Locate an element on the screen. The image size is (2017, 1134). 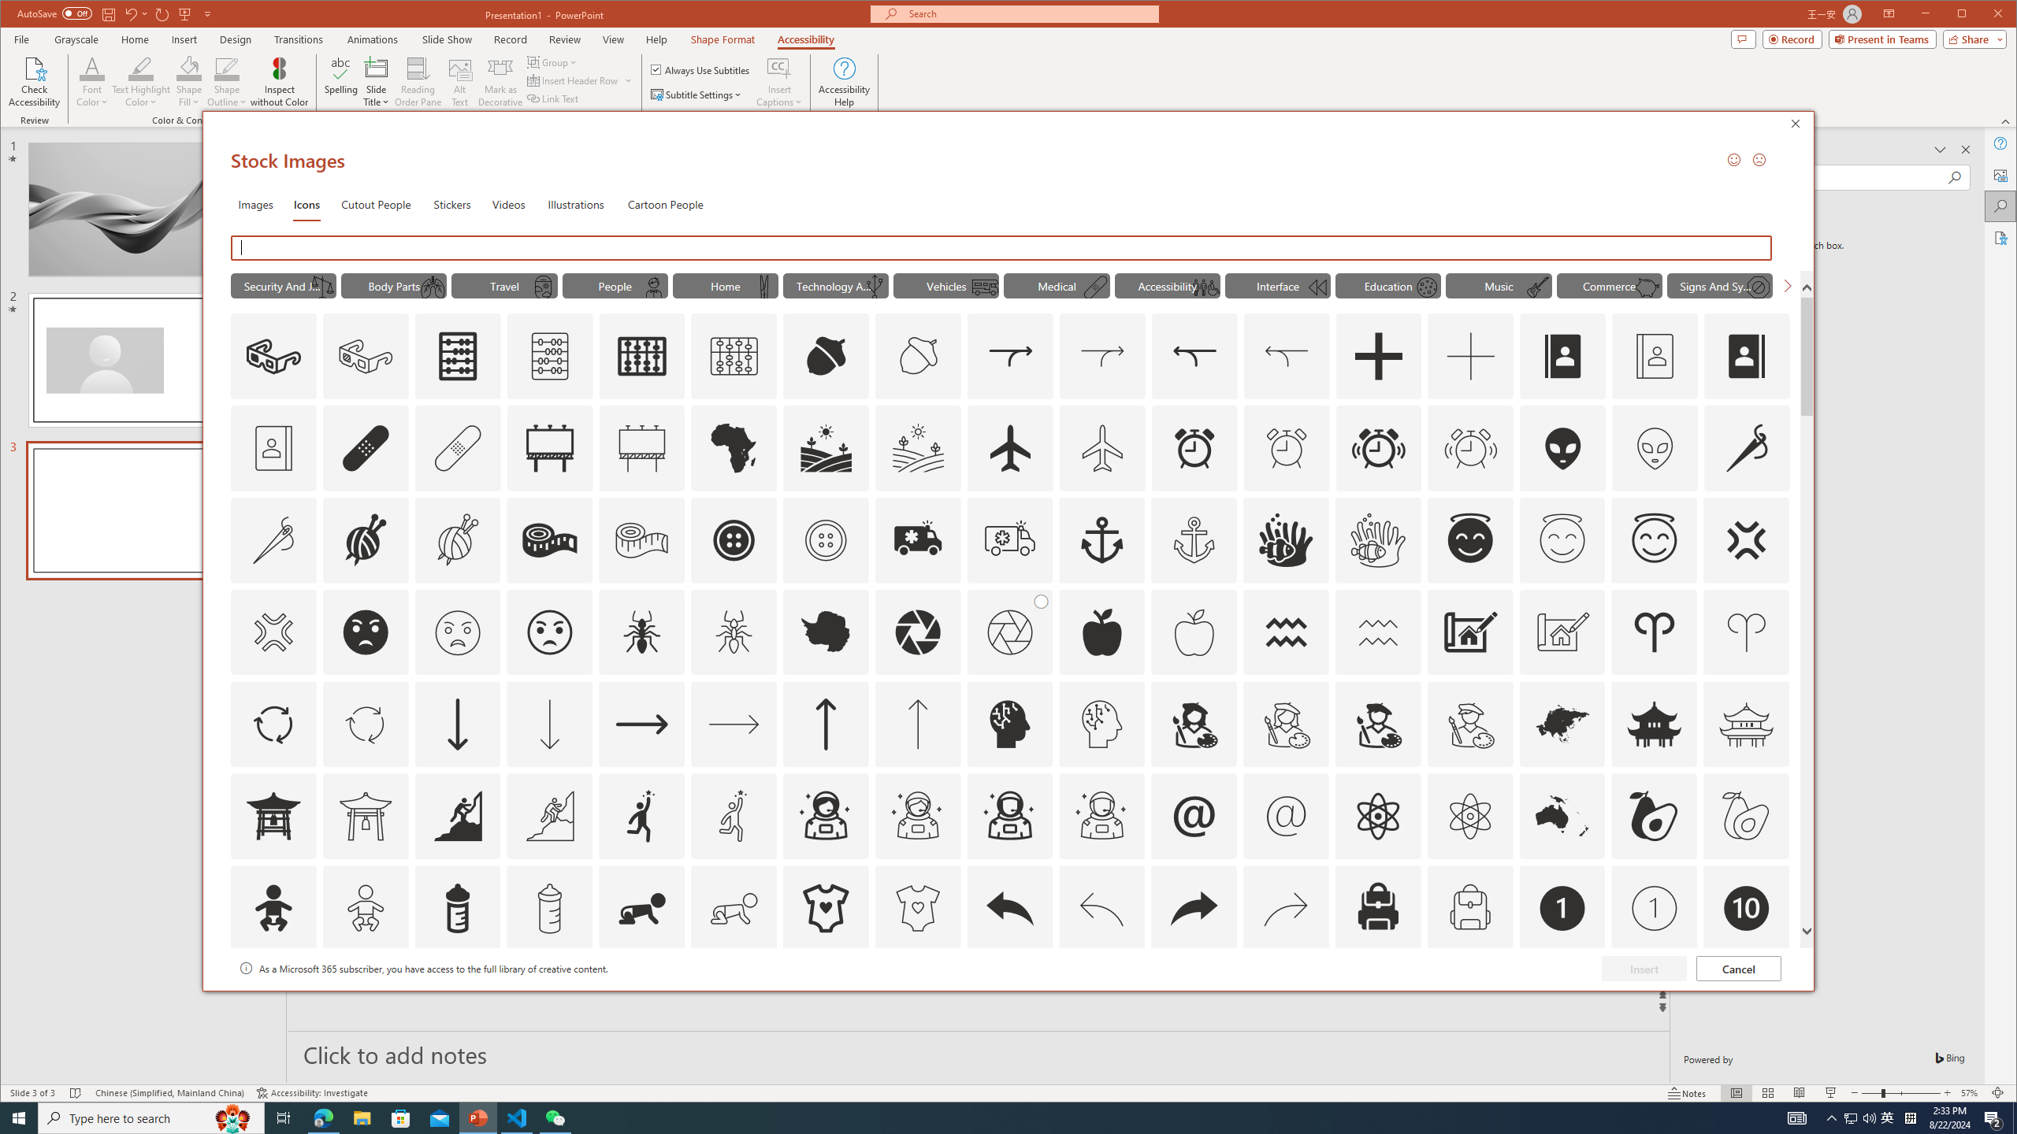
Grayscale is located at coordinates (76, 39).